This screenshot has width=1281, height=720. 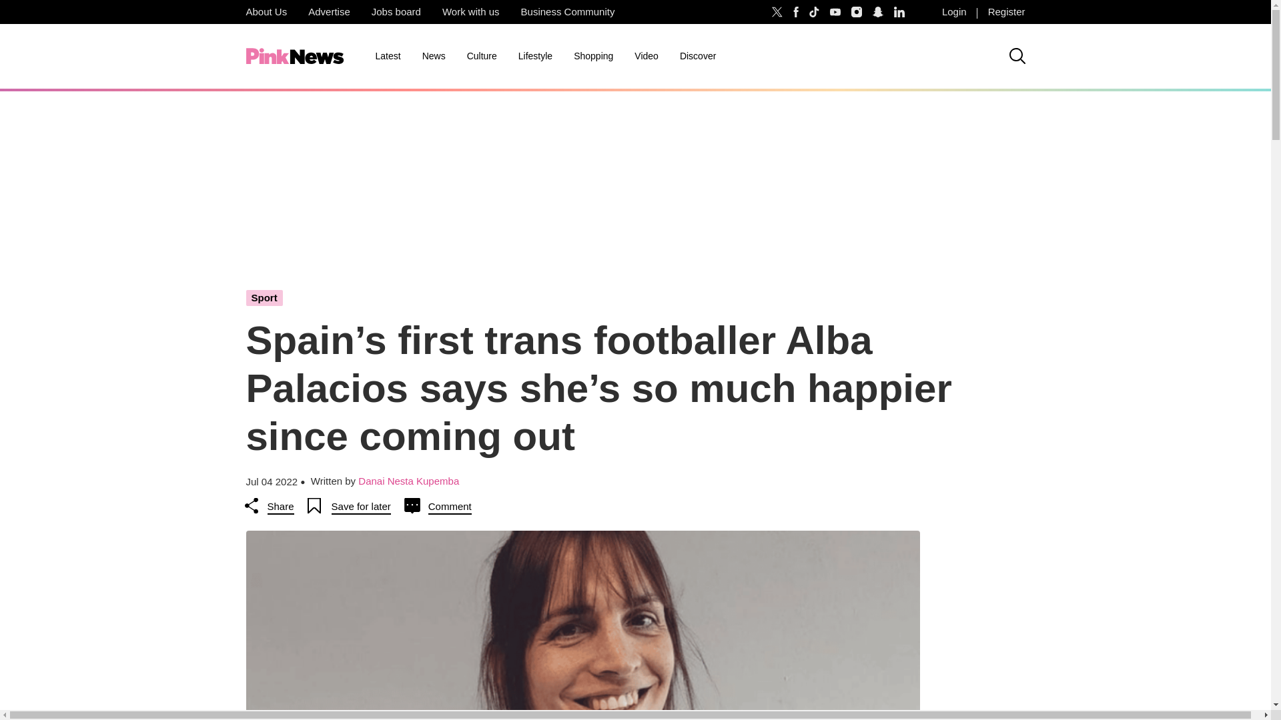 I want to click on Login, so click(x=954, y=12).